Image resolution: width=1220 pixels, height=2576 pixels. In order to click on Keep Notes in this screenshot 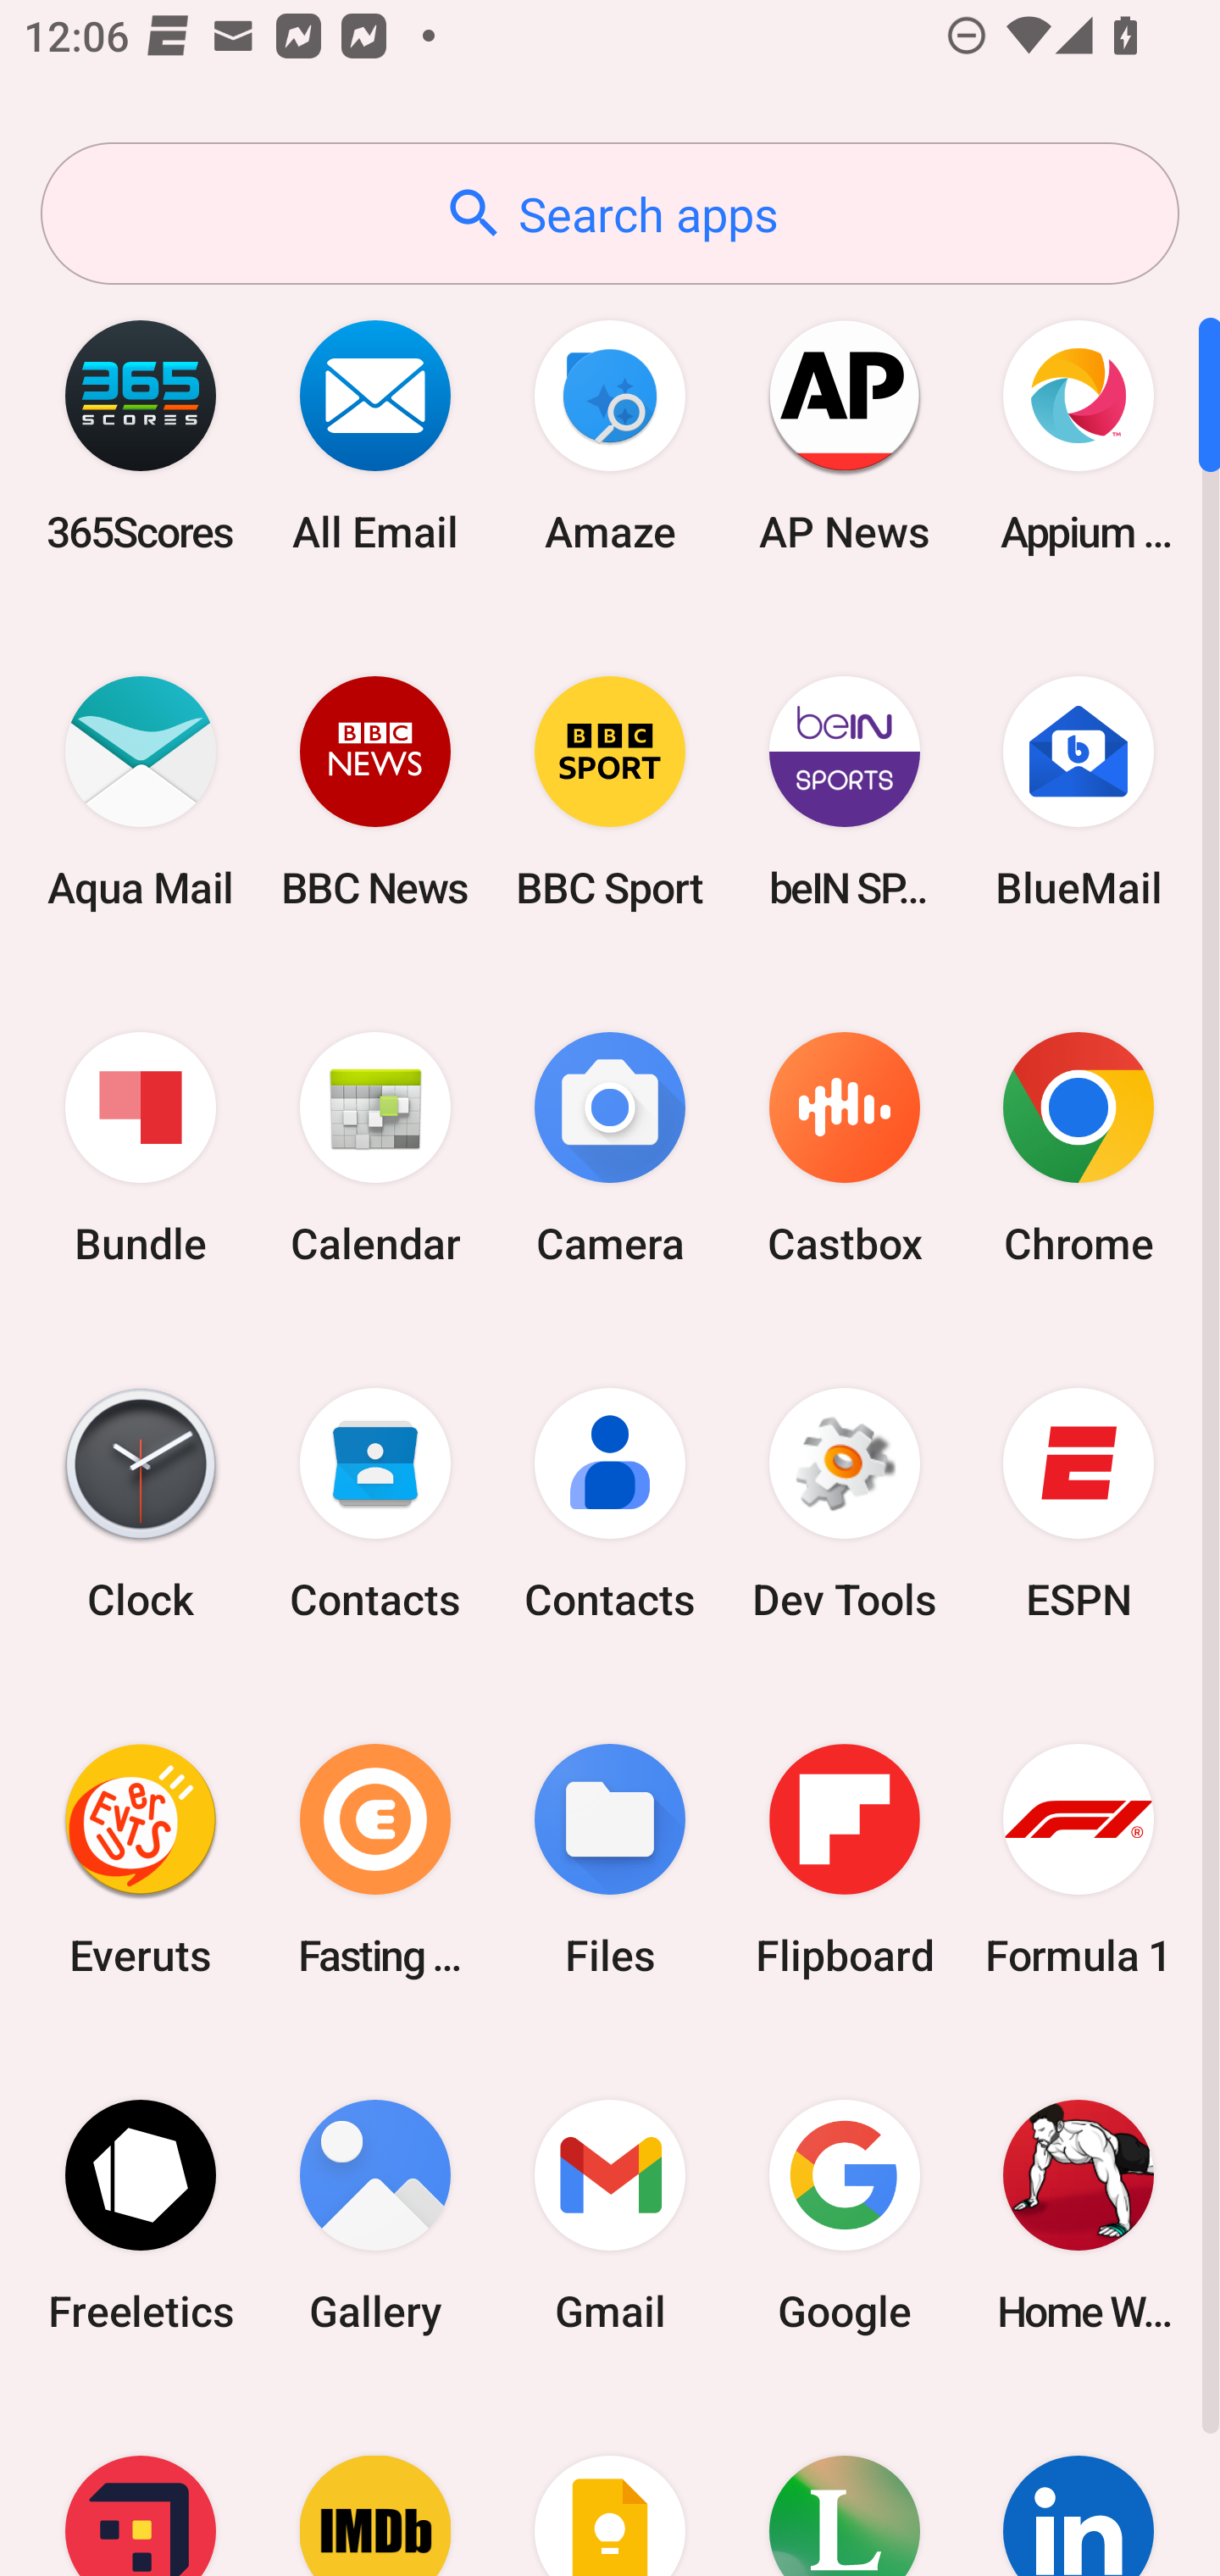, I will do `click(610, 2484)`.